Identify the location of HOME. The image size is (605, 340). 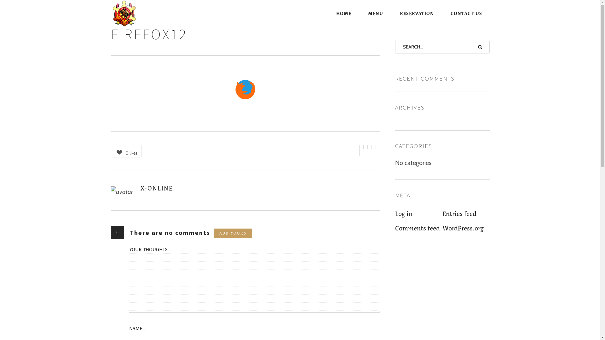
(343, 14).